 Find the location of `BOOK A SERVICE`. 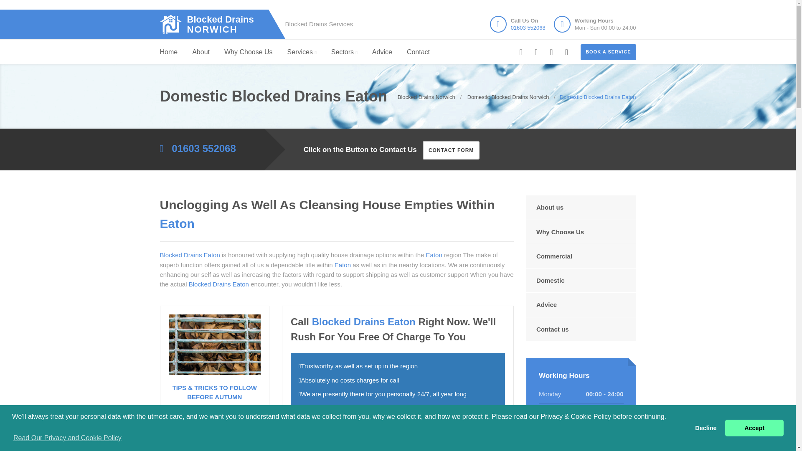

BOOK A SERVICE is located at coordinates (608, 52).